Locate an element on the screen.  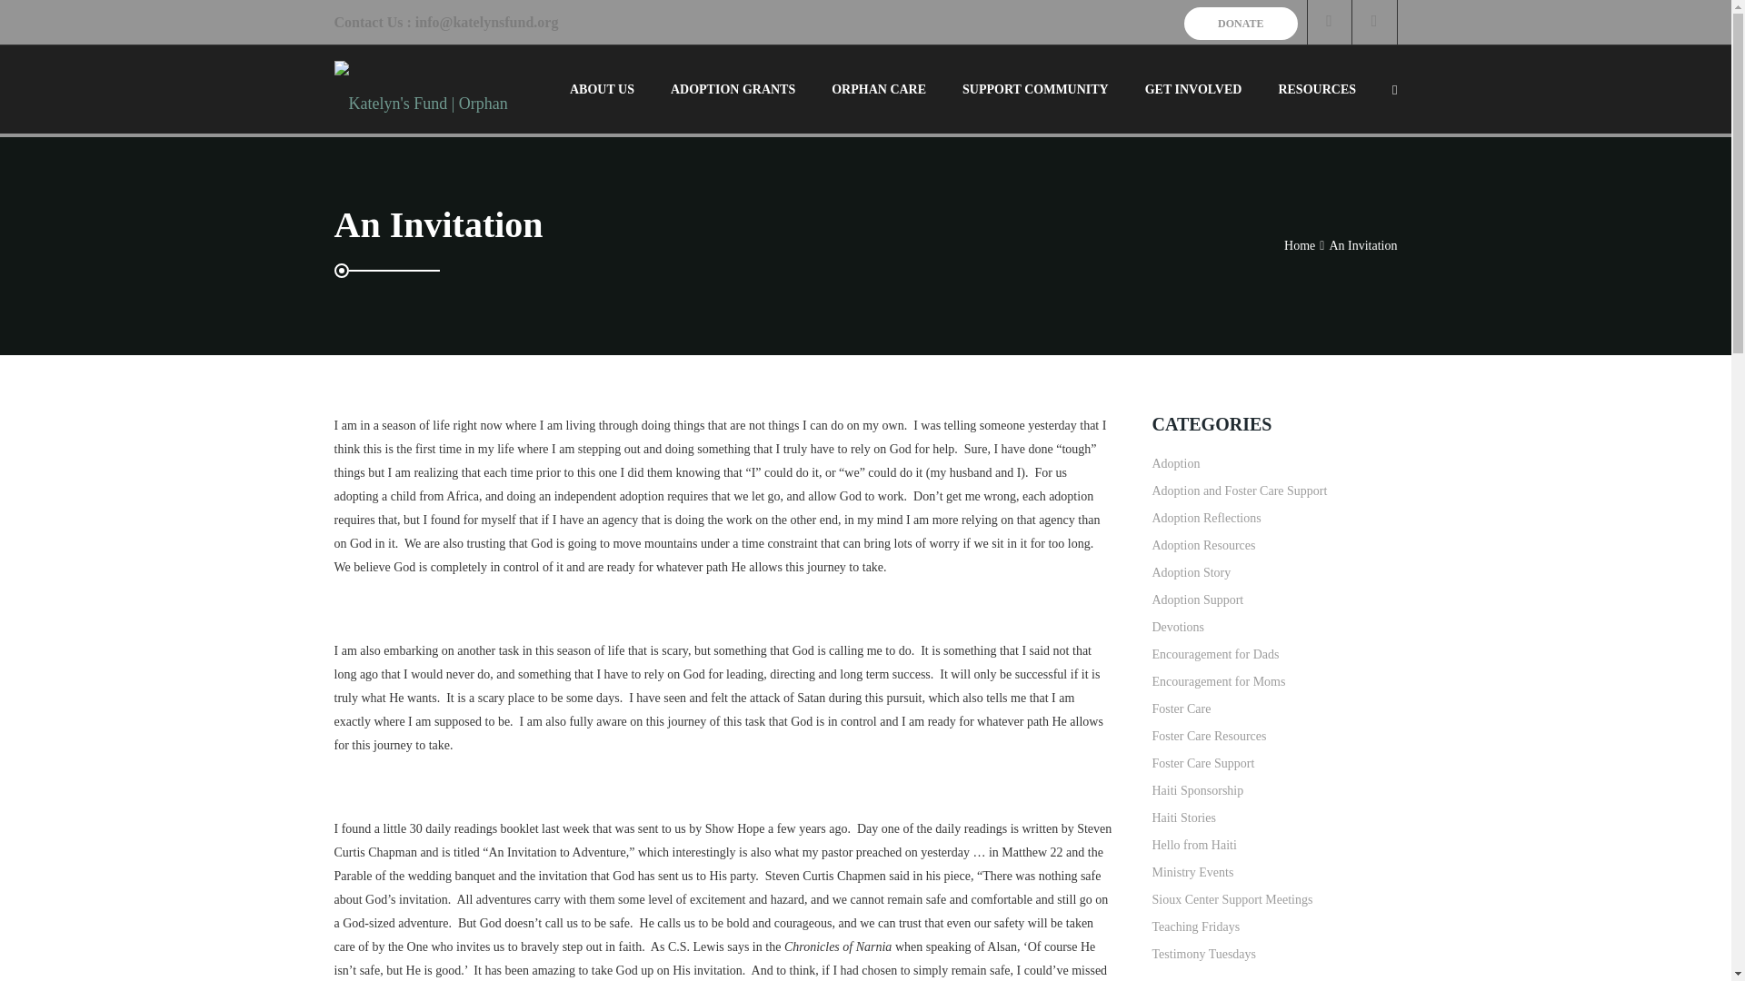
Orphan Care is located at coordinates (879, 89).